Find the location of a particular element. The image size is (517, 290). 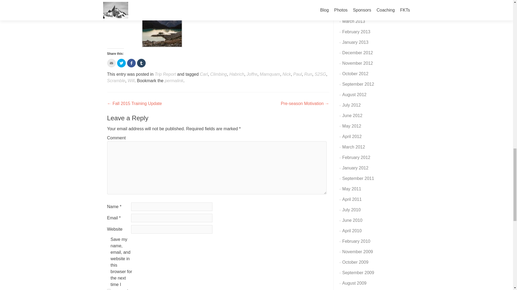

Habrich is located at coordinates (237, 74).